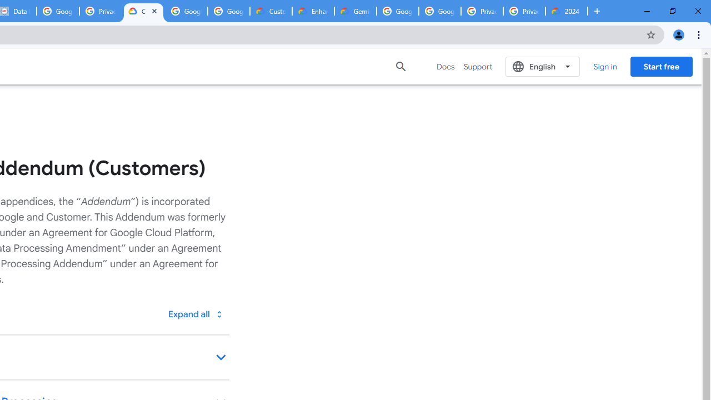 Image resolution: width=711 pixels, height=400 pixels. I want to click on Start free, so click(661, 66).